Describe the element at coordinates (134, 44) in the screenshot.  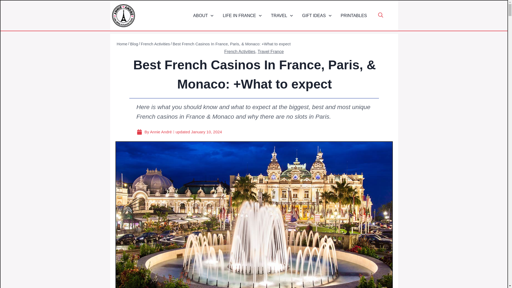
I see `Blog` at that location.